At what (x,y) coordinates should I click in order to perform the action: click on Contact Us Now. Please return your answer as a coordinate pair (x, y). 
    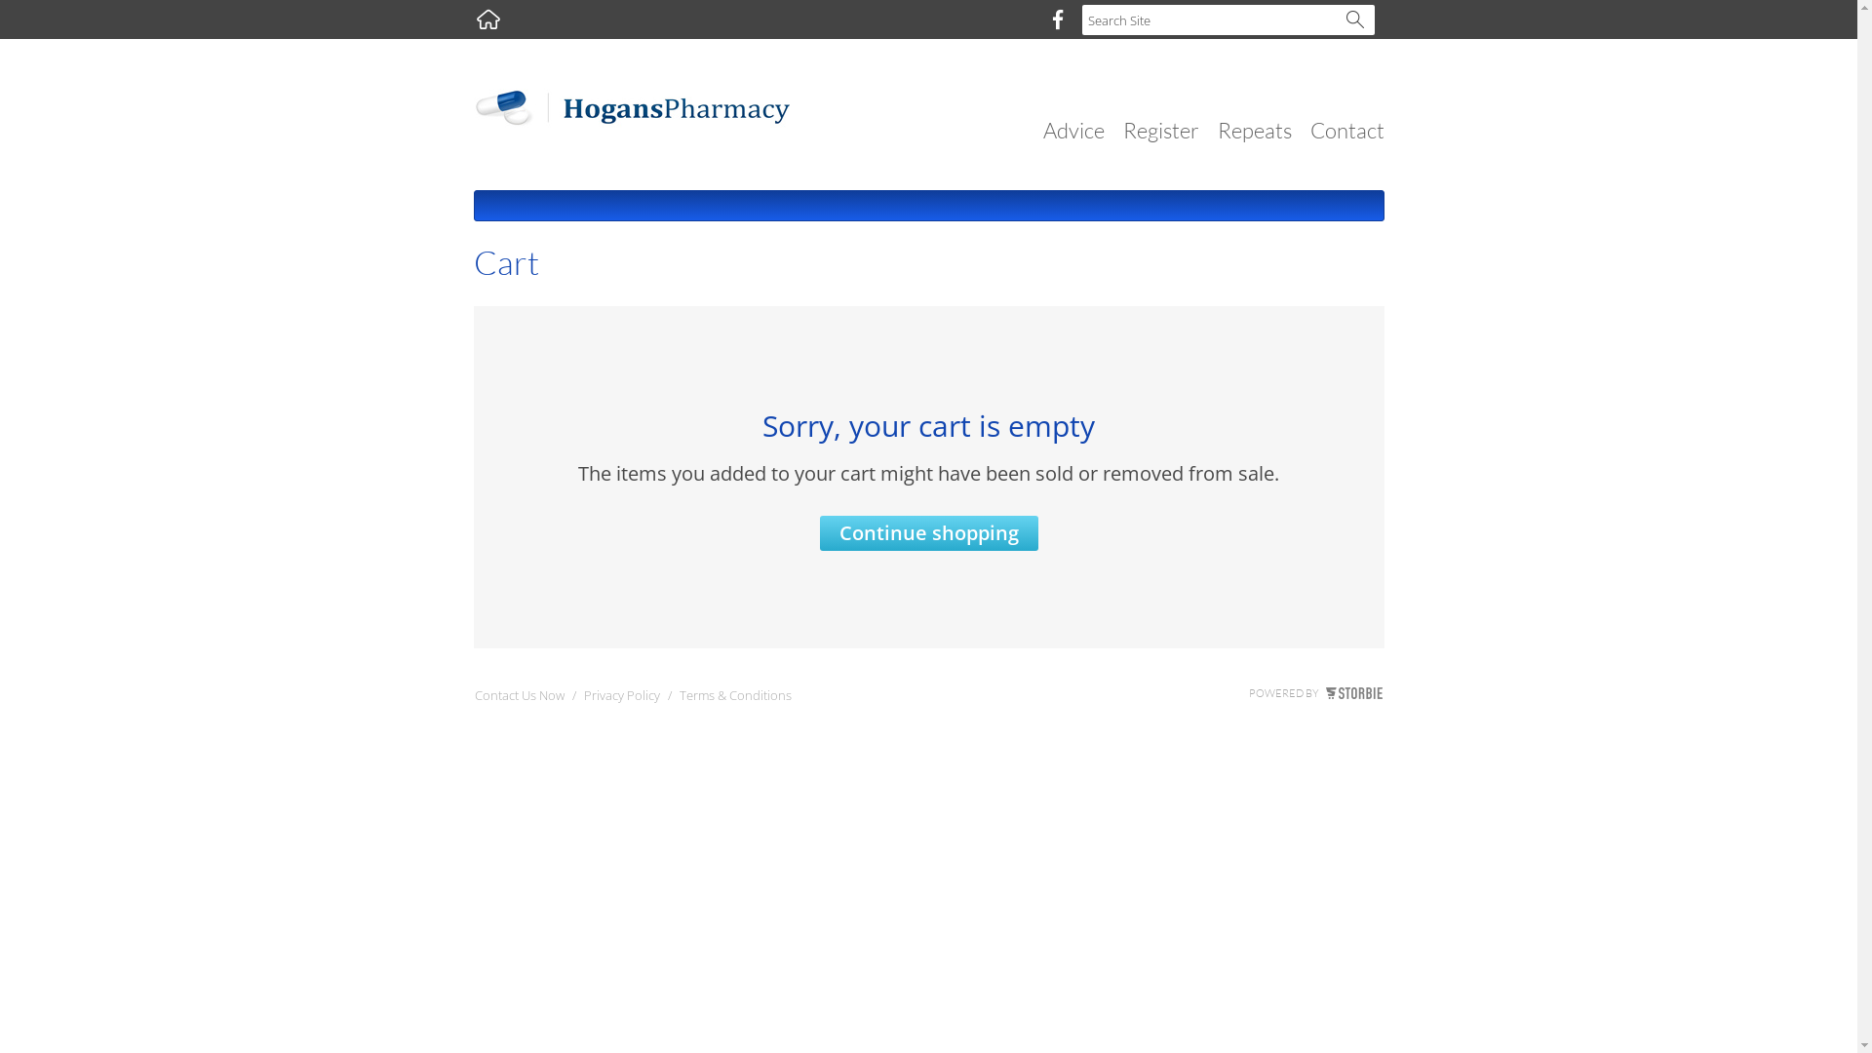
    Looking at the image, I should click on (519, 700).